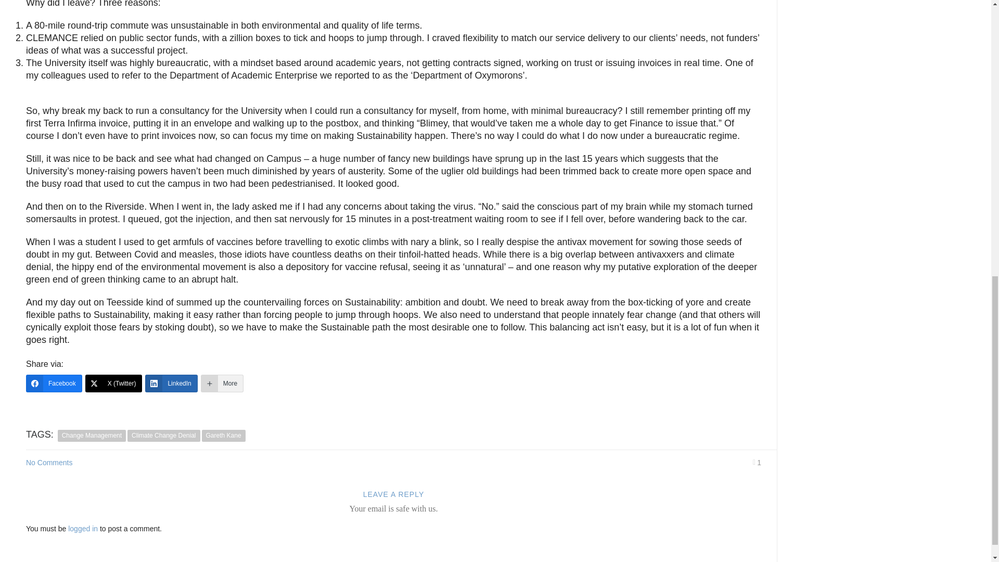 The width and height of the screenshot is (999, 562). I want to click on More, so click(222, 383).